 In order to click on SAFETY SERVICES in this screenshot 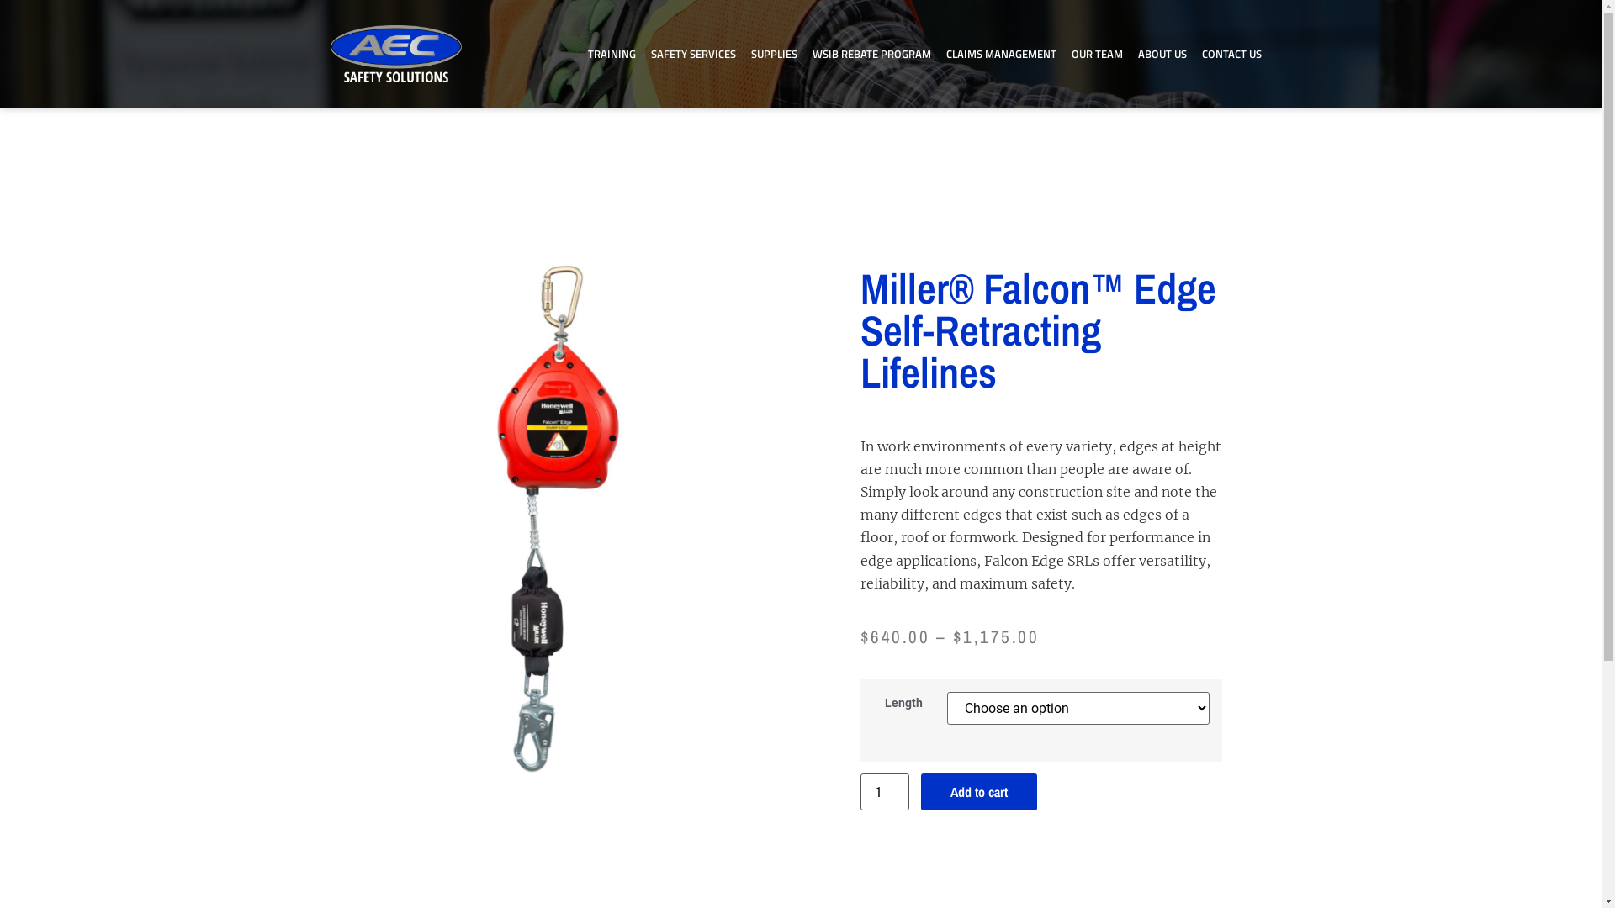, I will do `click(693, 54)`.